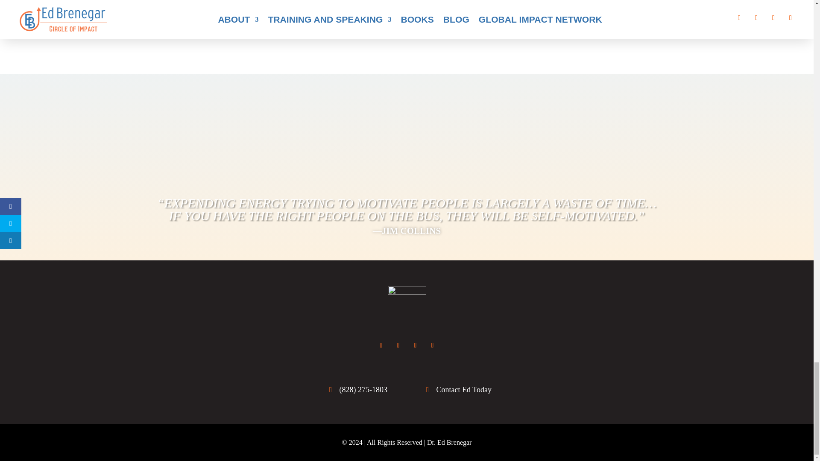 The width and height of the screenshot is (820, 461). What do you see at coordinates (381, 345) in the screenshot?
I see `Follow on Facebook` at bounding box center [381, 345].